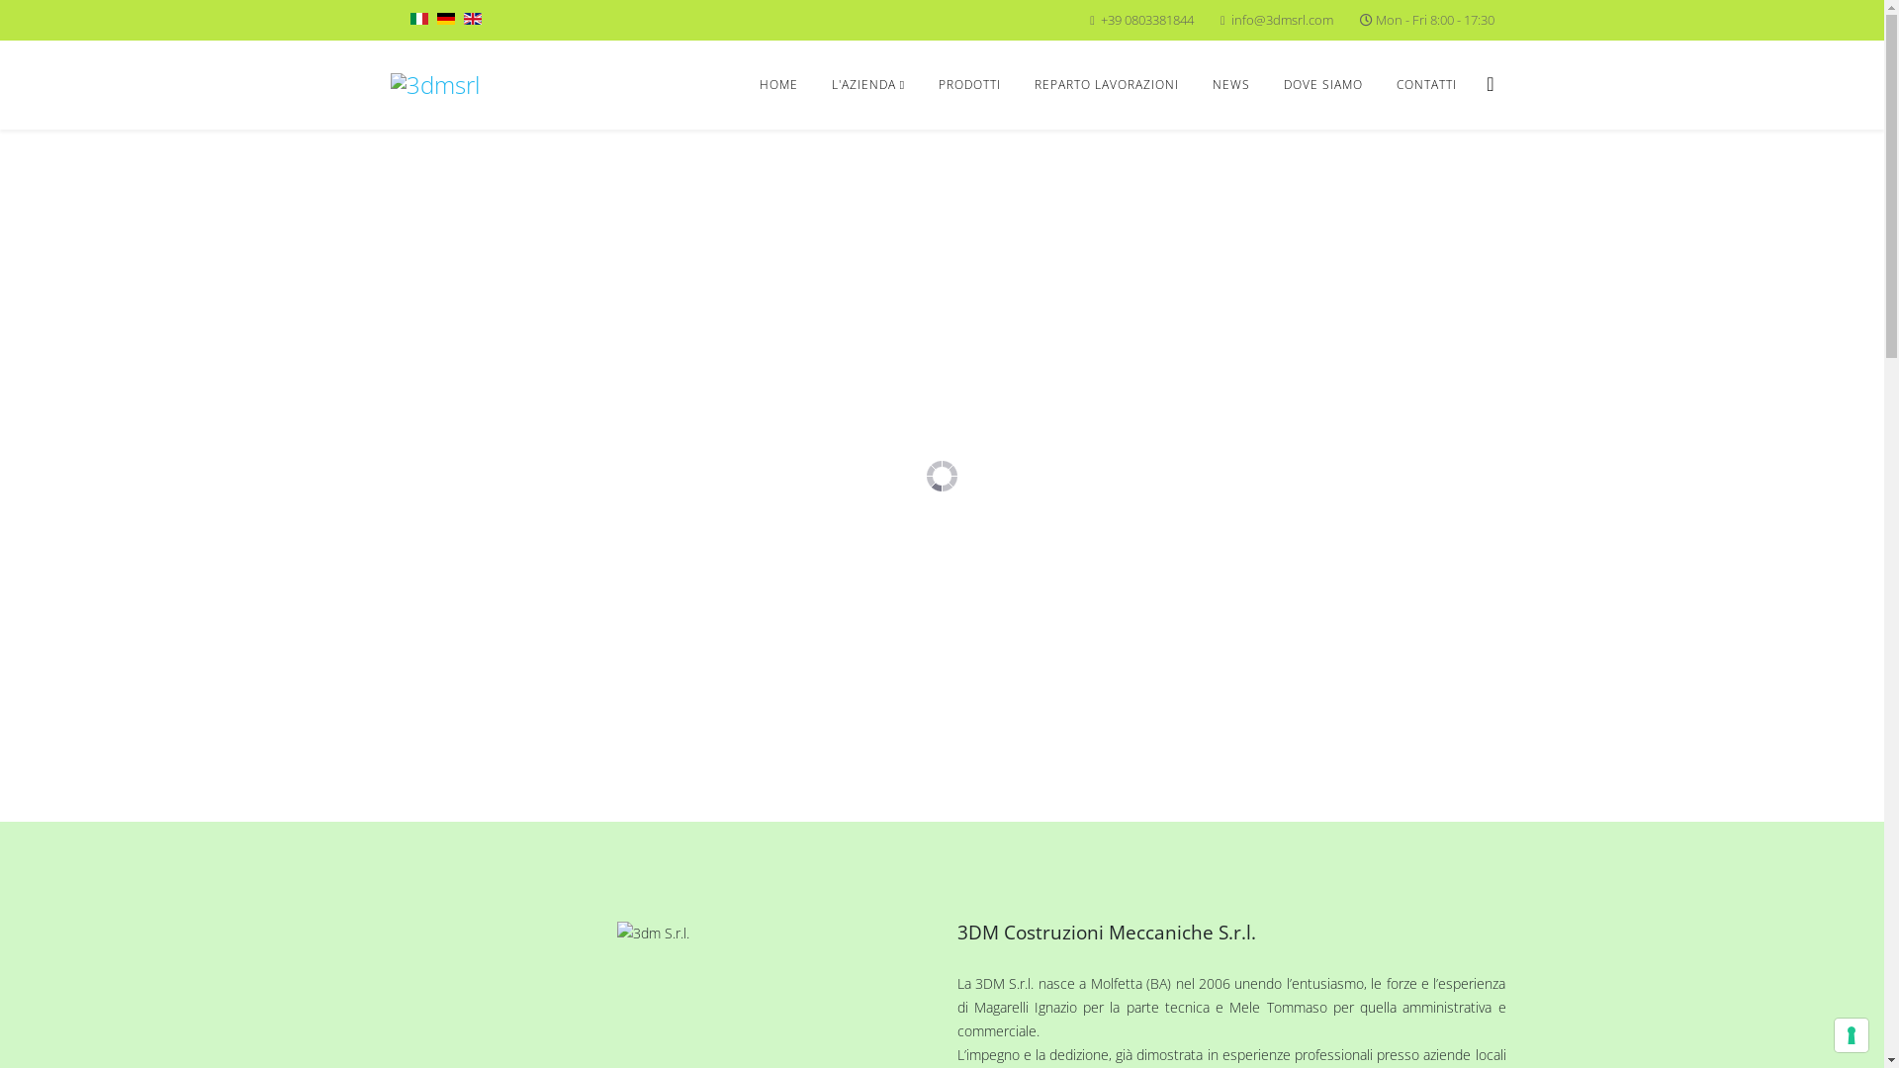 The width and height of the screenshot is (1899, 1068). Describe the element at coordinates (1490, 84) in the screenshot. I see `Helix3 Megamenu Options` at that location.